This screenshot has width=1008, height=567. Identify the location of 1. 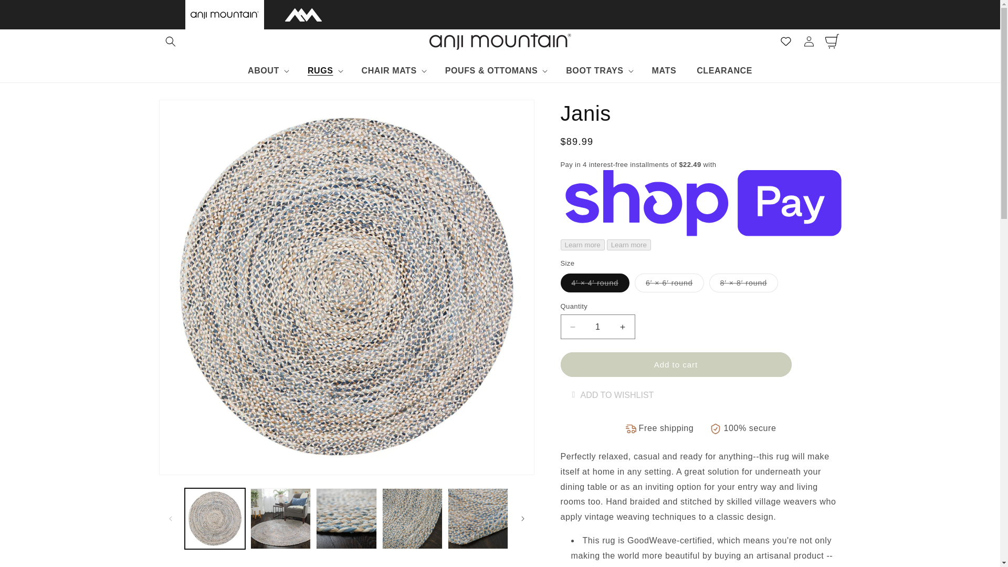
(597, 327).